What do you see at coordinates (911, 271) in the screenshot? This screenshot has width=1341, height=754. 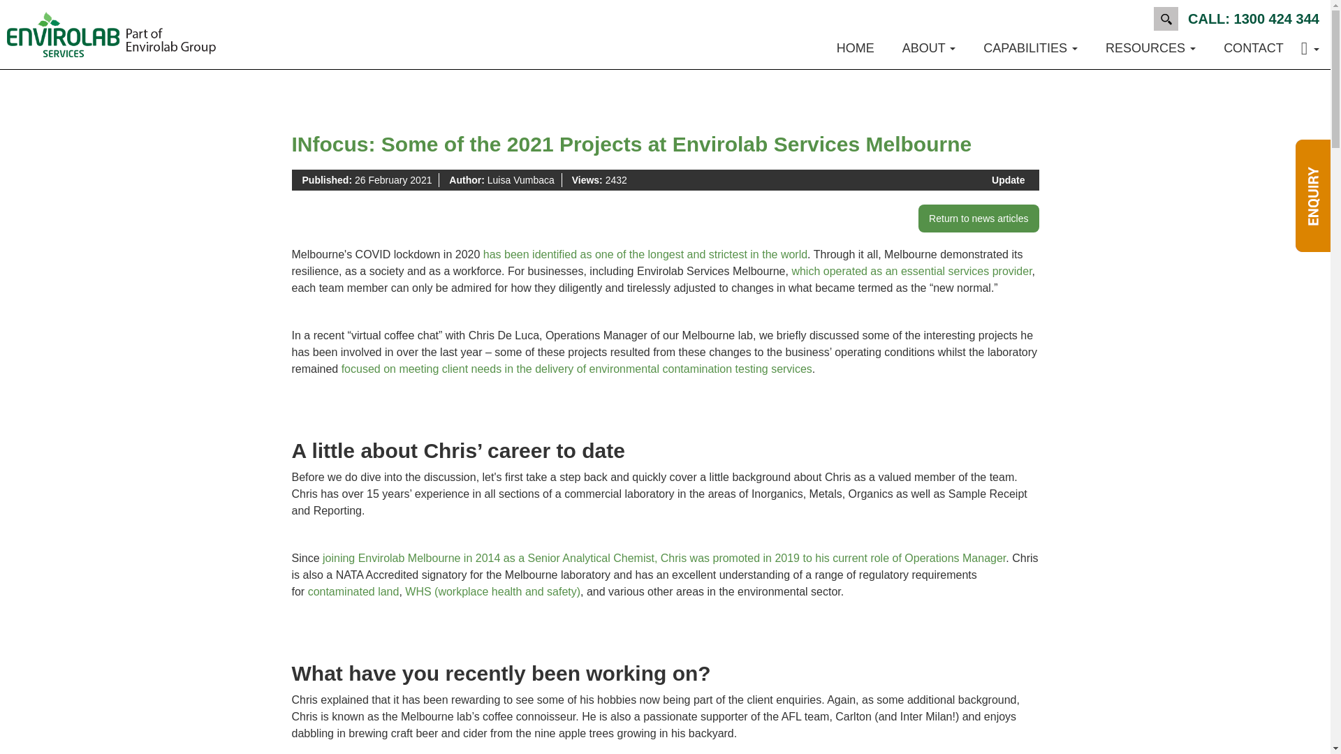 I see `which operated as an essential services provider` at bounding box center [911, 271].